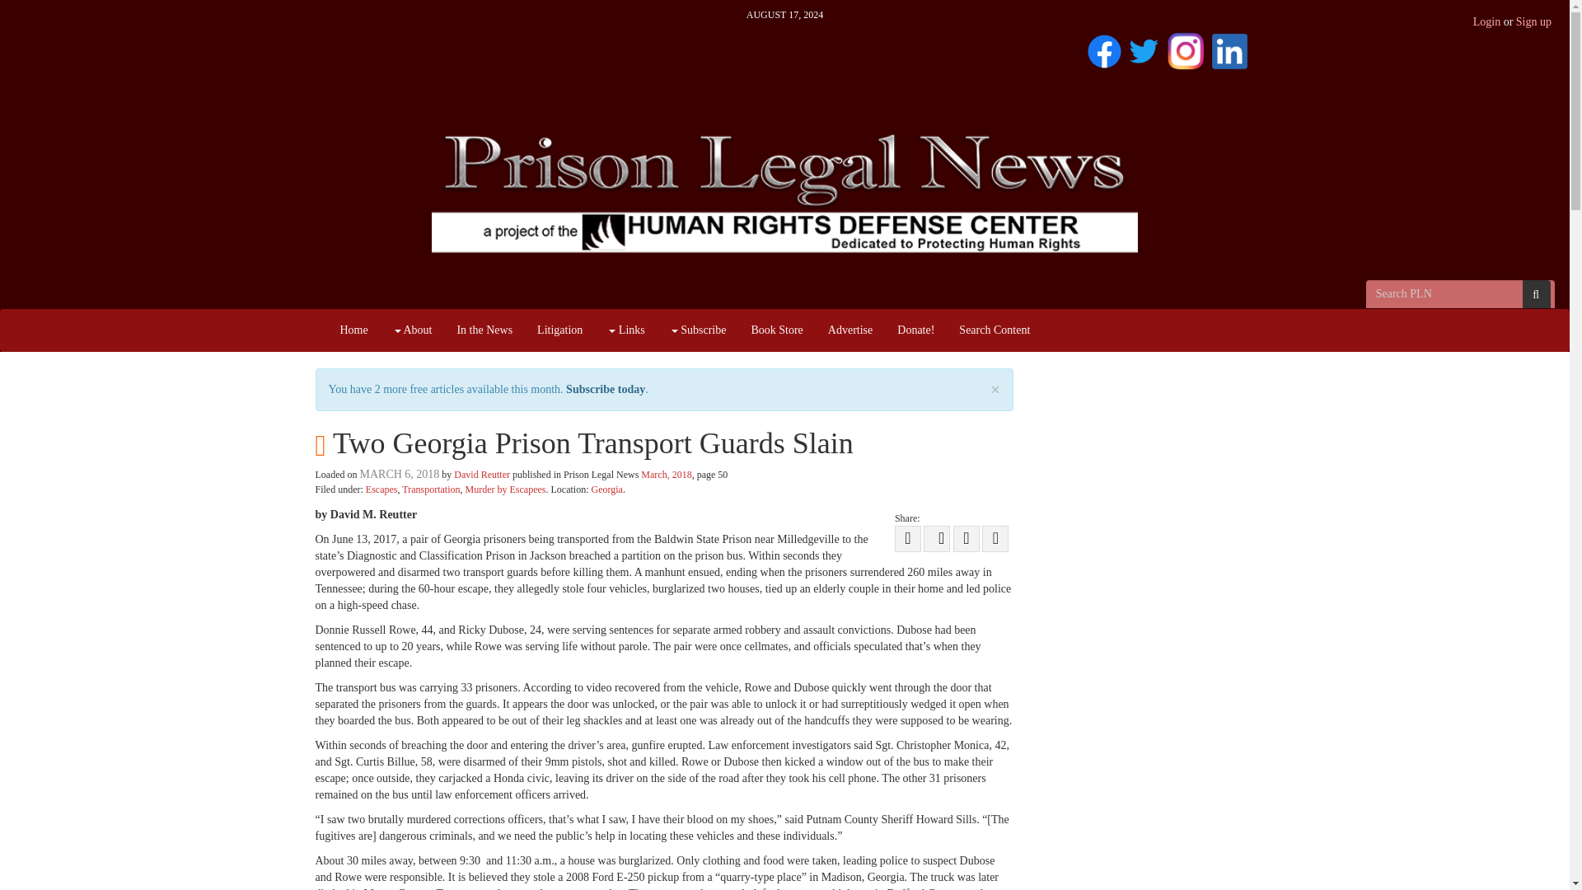  I want to click on Home, so click(354, 330).